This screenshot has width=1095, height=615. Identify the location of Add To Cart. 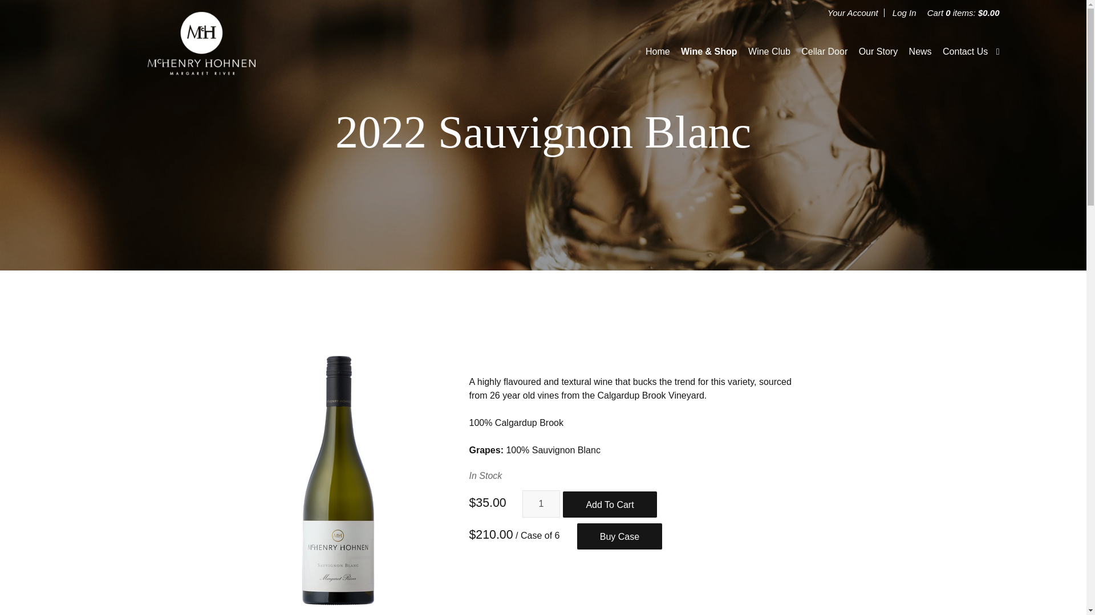
(610, 505).